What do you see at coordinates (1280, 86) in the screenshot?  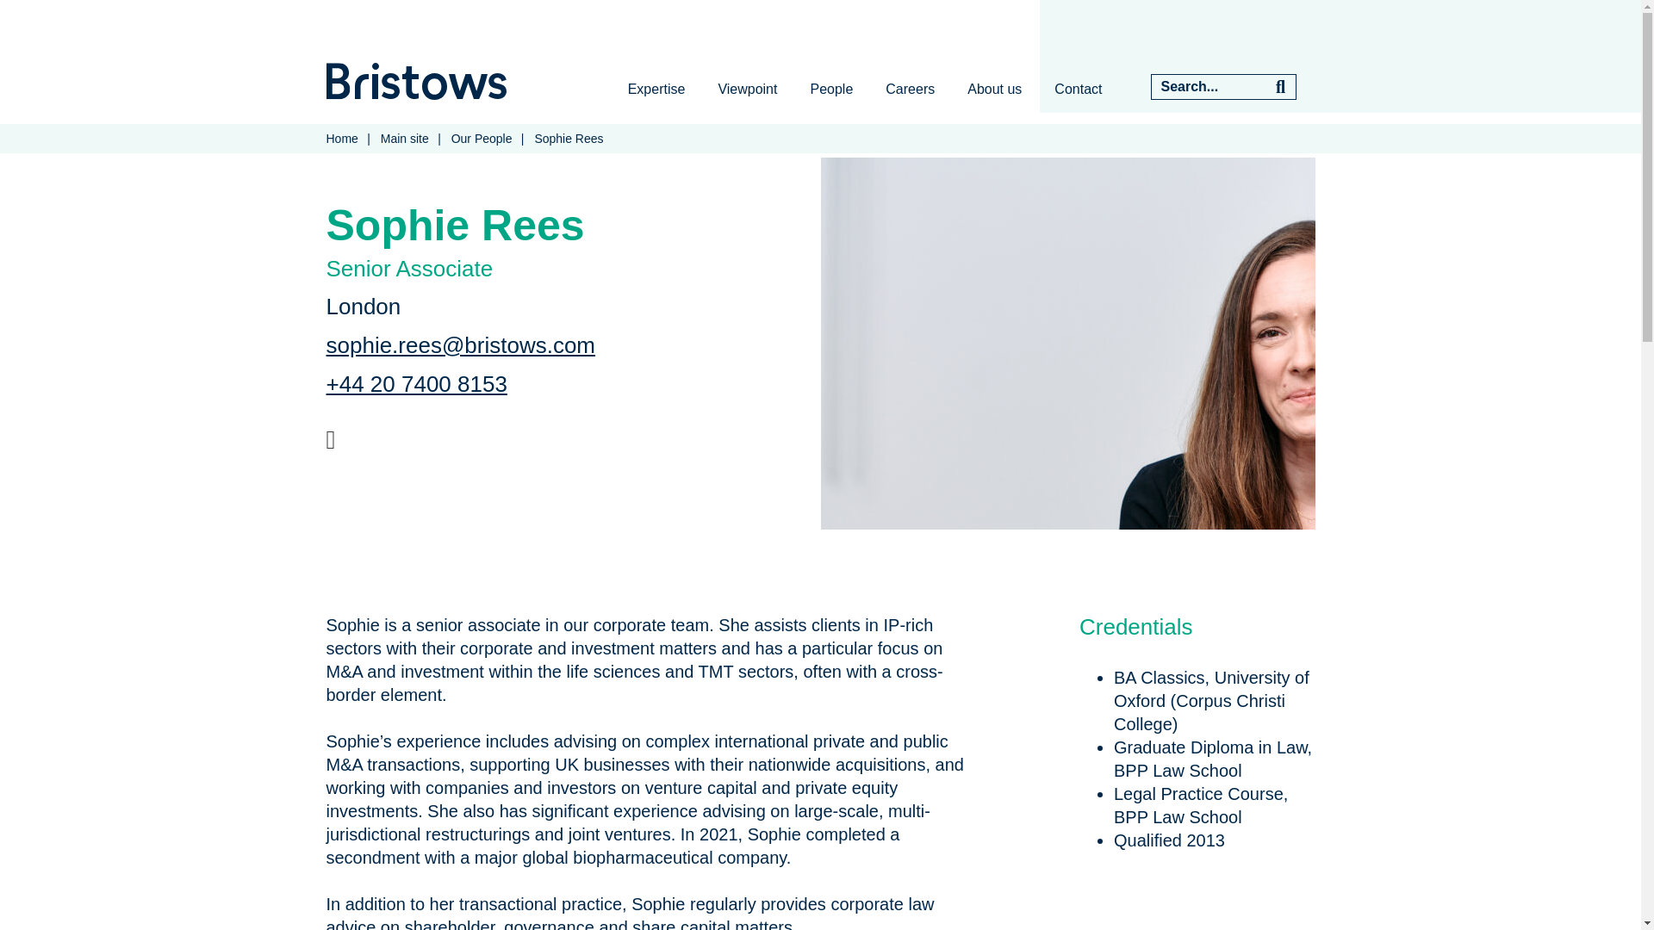 I see `Search` at bounding box center [1280, 86].